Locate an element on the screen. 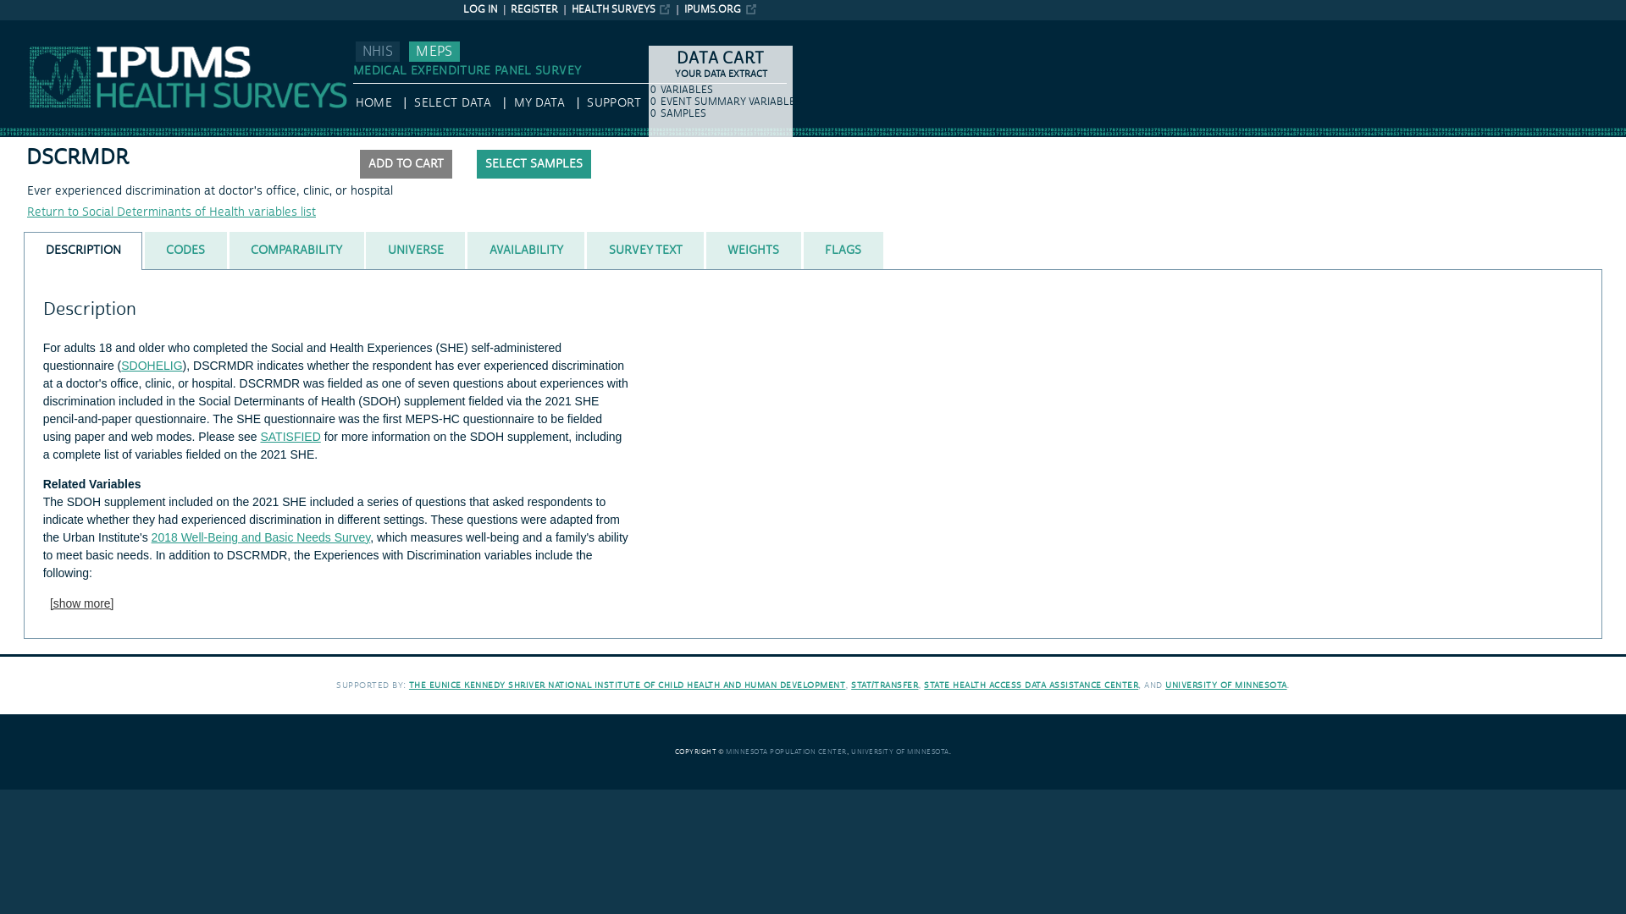 This screenshot has width=1626, height=914. Toggle visibility is located at coordinates (81, 603).